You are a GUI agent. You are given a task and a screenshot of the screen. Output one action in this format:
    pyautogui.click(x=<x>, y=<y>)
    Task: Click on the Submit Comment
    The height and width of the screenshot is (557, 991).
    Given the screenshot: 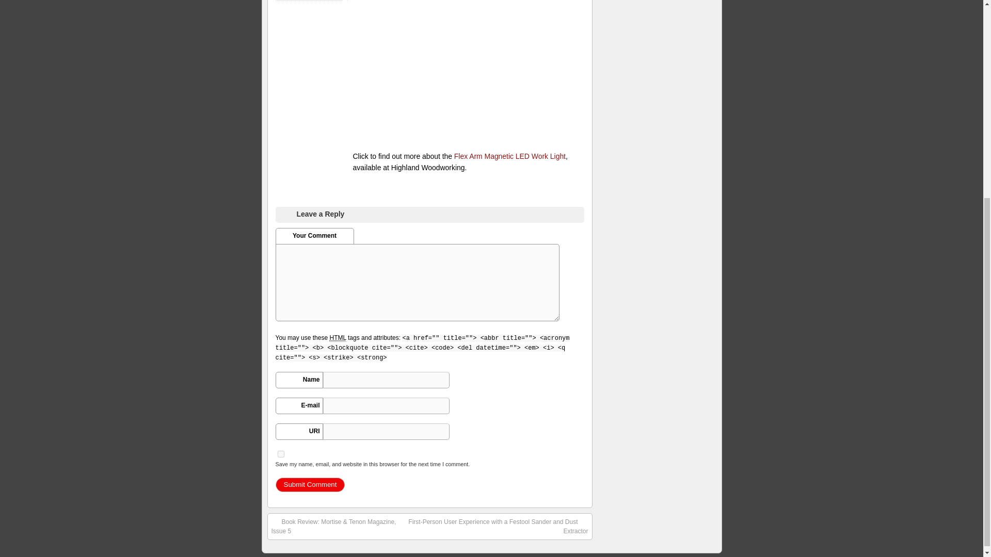 What is the action you would take?
    pyautogui.click(x=310, y=484)
    